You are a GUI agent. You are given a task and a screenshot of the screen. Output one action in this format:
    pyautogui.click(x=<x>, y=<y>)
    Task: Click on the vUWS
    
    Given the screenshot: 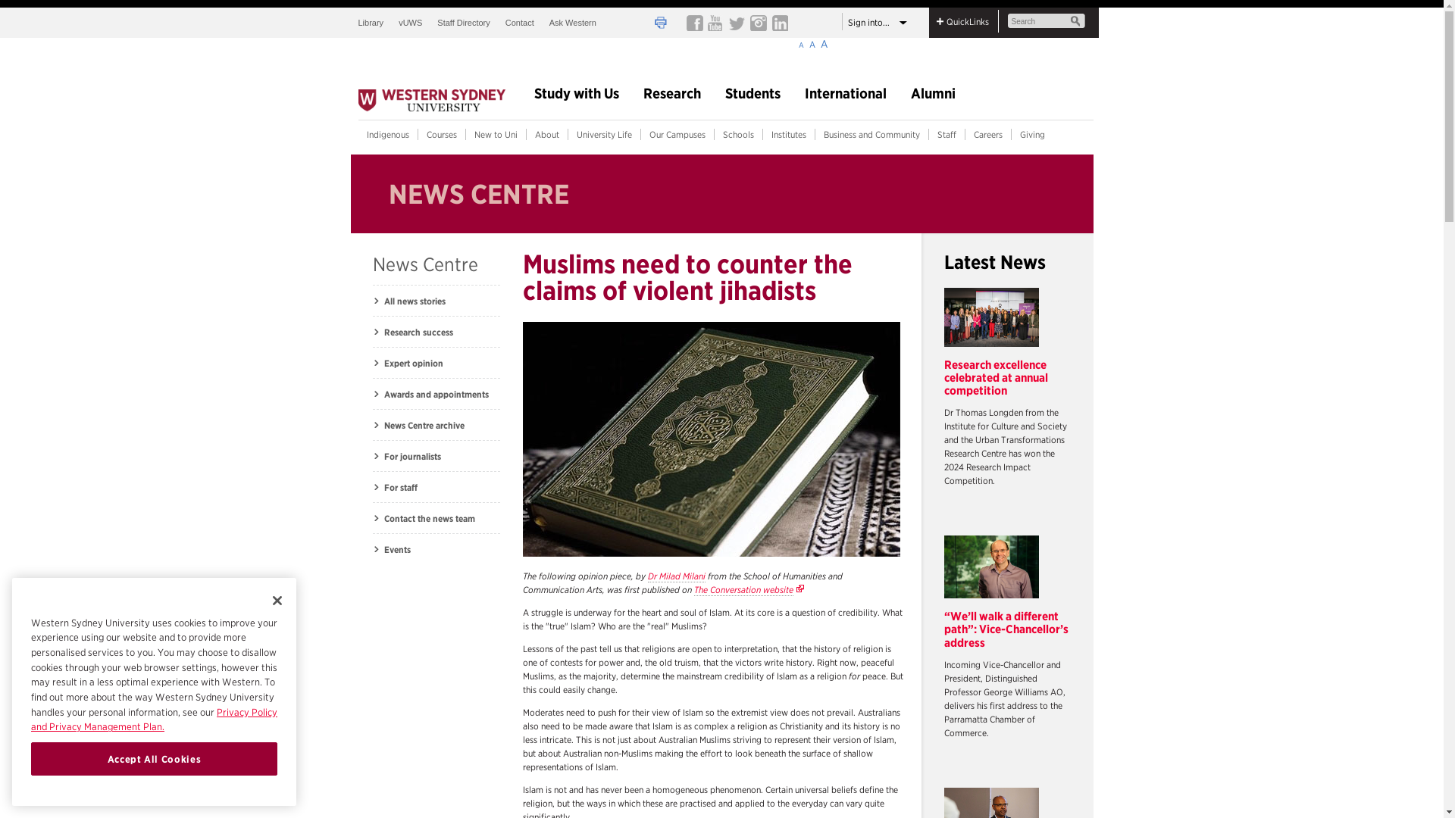 What is the action you would take?
    pyautogui.click(x=410, y=22)
    